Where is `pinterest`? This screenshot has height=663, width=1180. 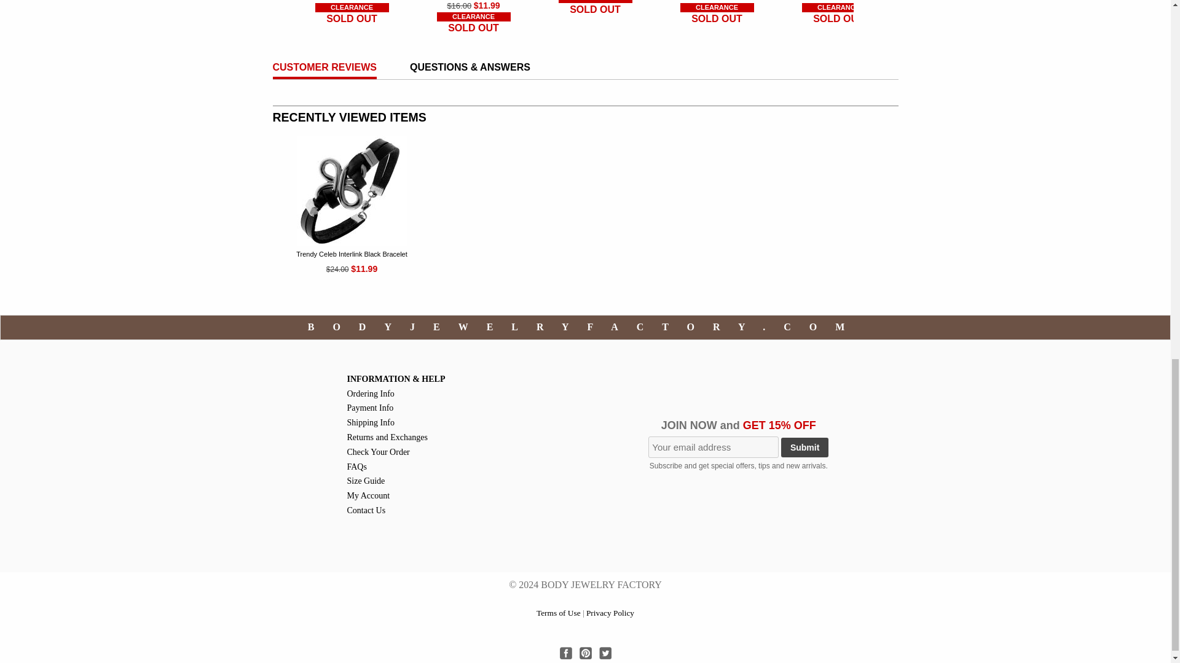
pinterest is located at coordinates (585, 653).